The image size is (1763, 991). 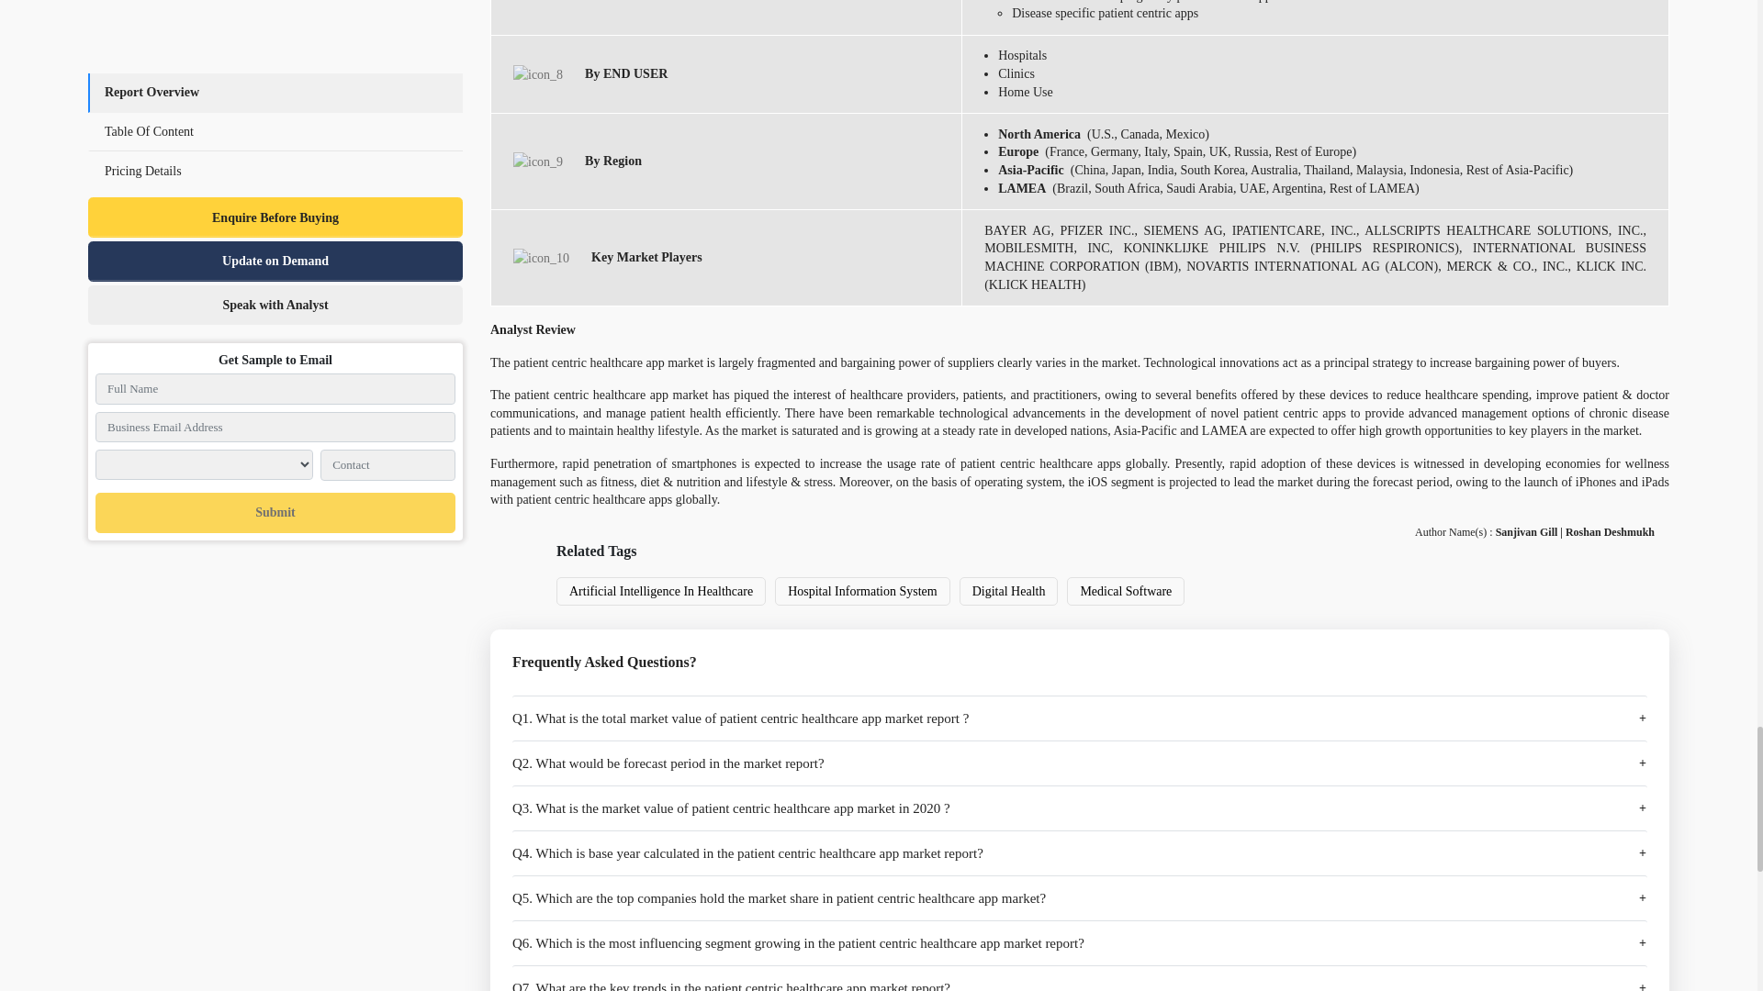 I want to click on Hospital Information System, so click(x=863, y=591).